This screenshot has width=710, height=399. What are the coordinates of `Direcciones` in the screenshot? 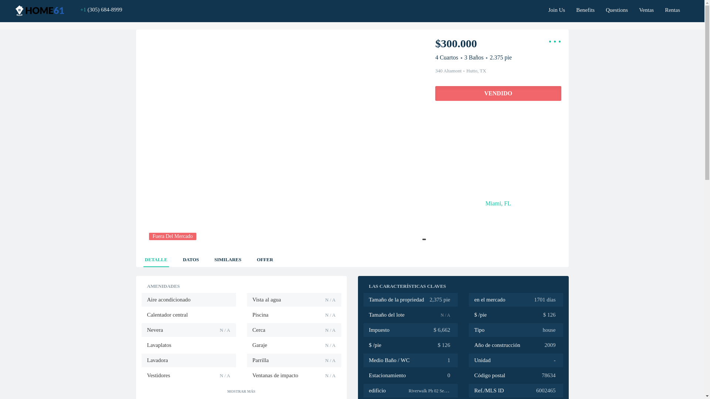 It's located at (498, 122).